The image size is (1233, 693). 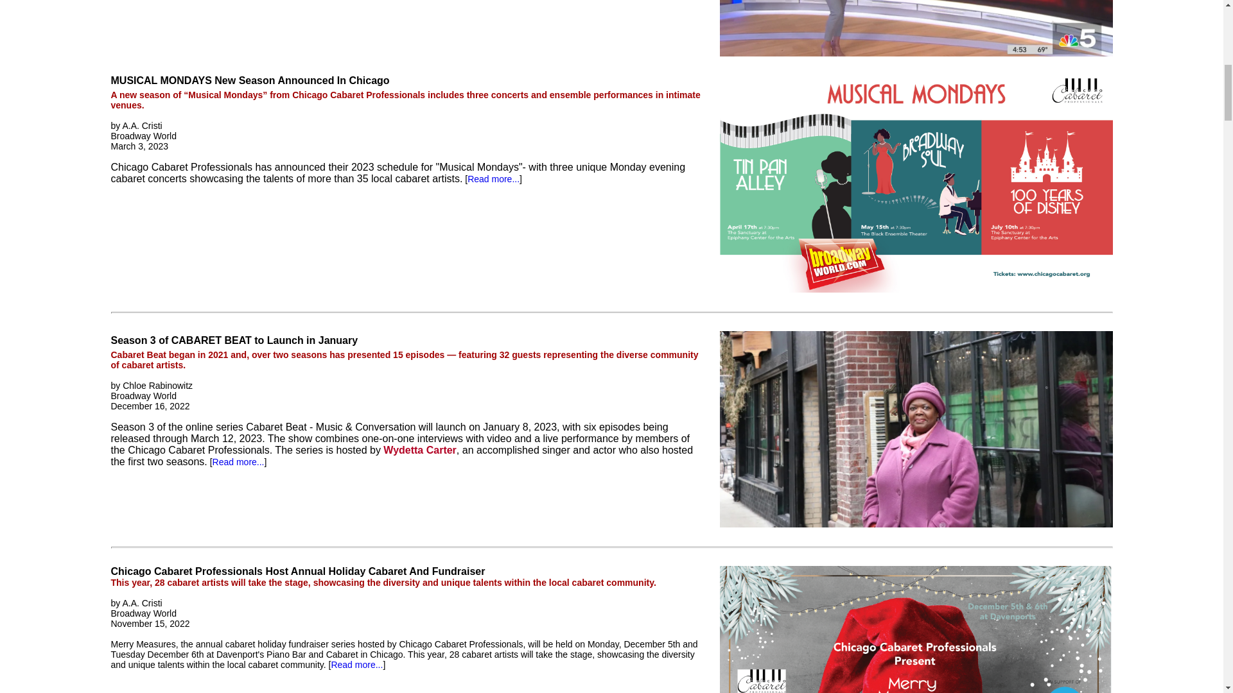 What do you see at coordinates (915, 629) in the screenshot?
I see `.png` at bounding box center [915, 629].